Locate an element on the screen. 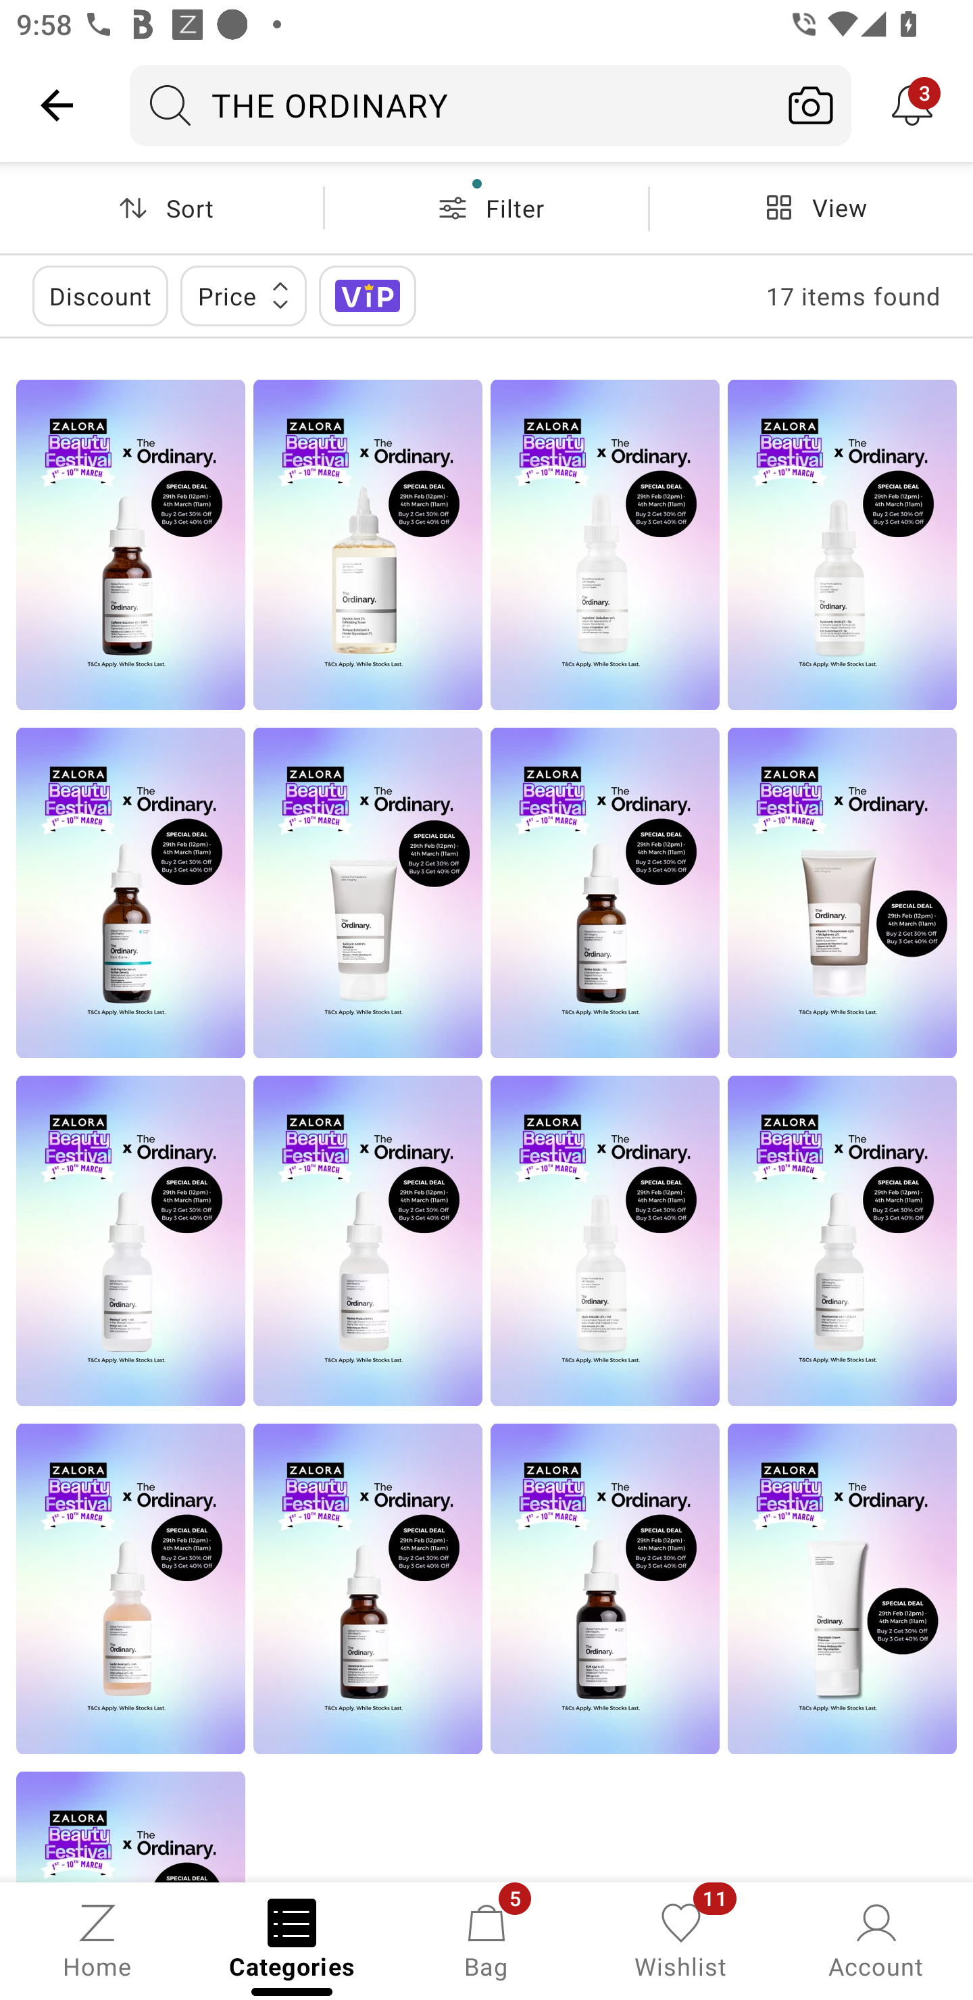 Image resolution: width=973 pixels, height=2000 pixels. Discount is located at coordinates (100, 296).